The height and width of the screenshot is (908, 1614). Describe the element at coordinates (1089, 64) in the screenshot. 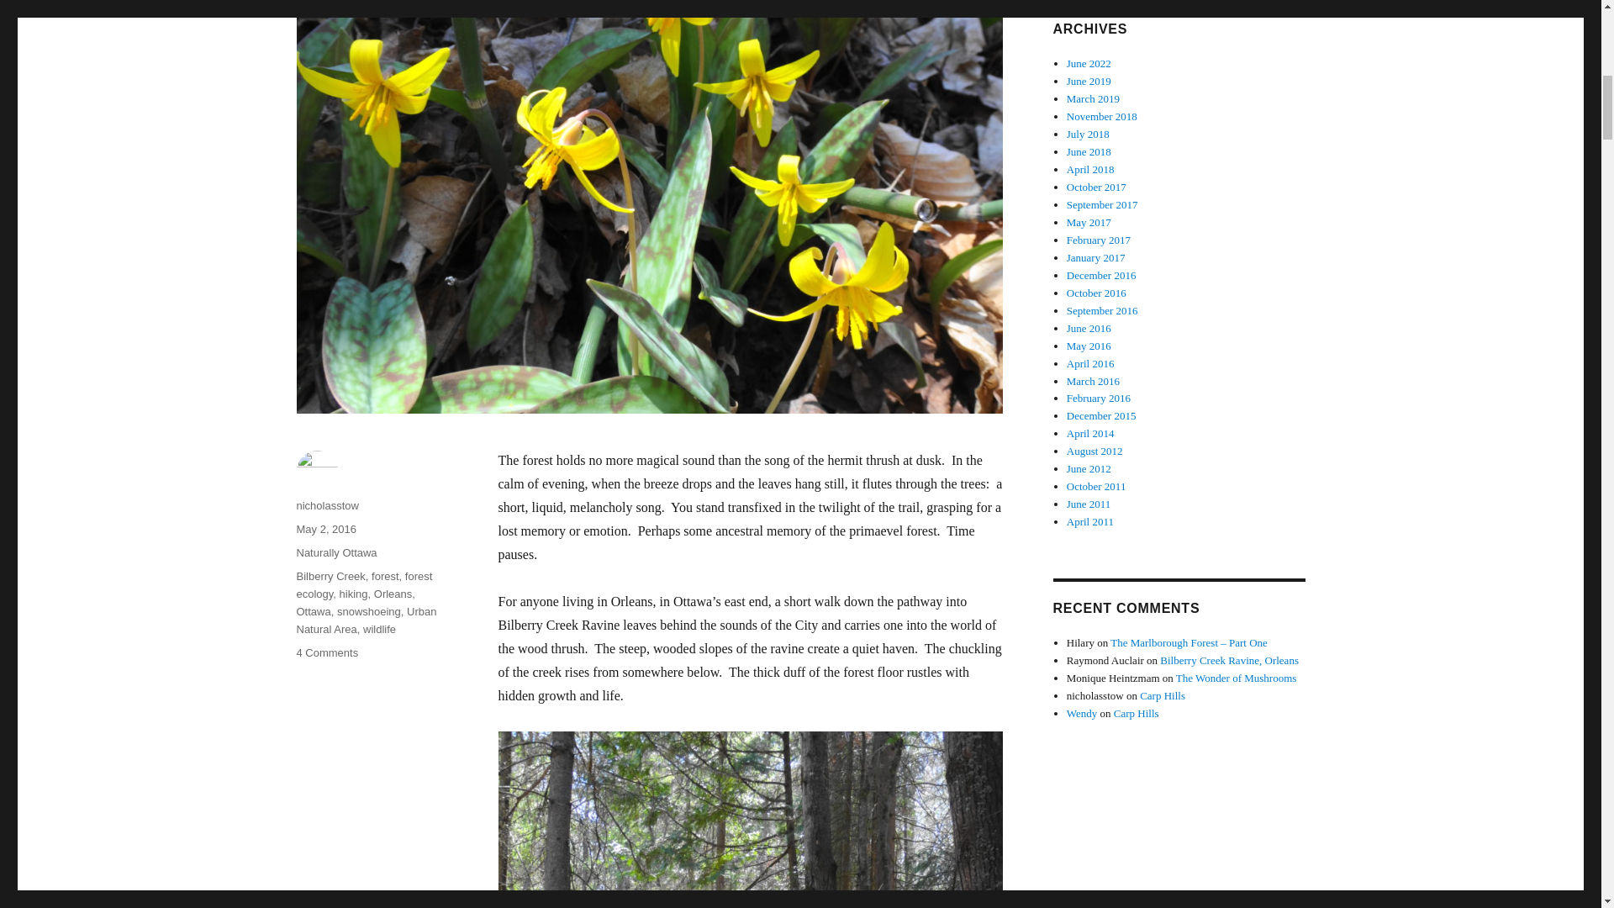

I see `June 2022` at that location.